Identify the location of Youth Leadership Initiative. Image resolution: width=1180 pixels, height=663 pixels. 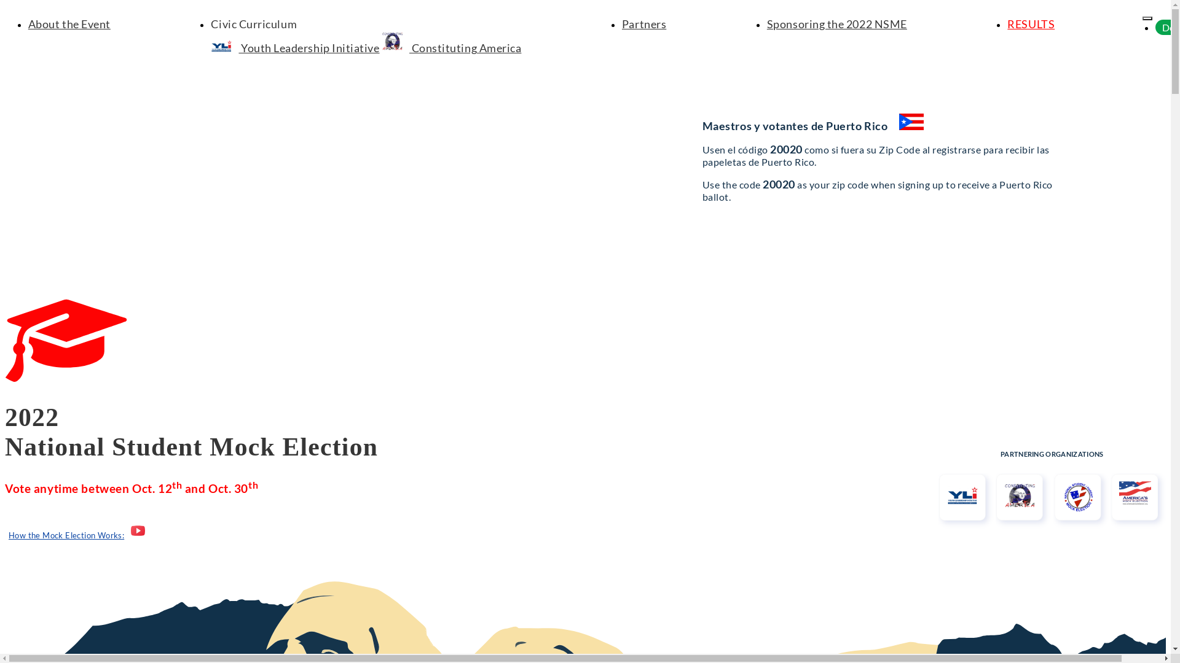
(295, 48).